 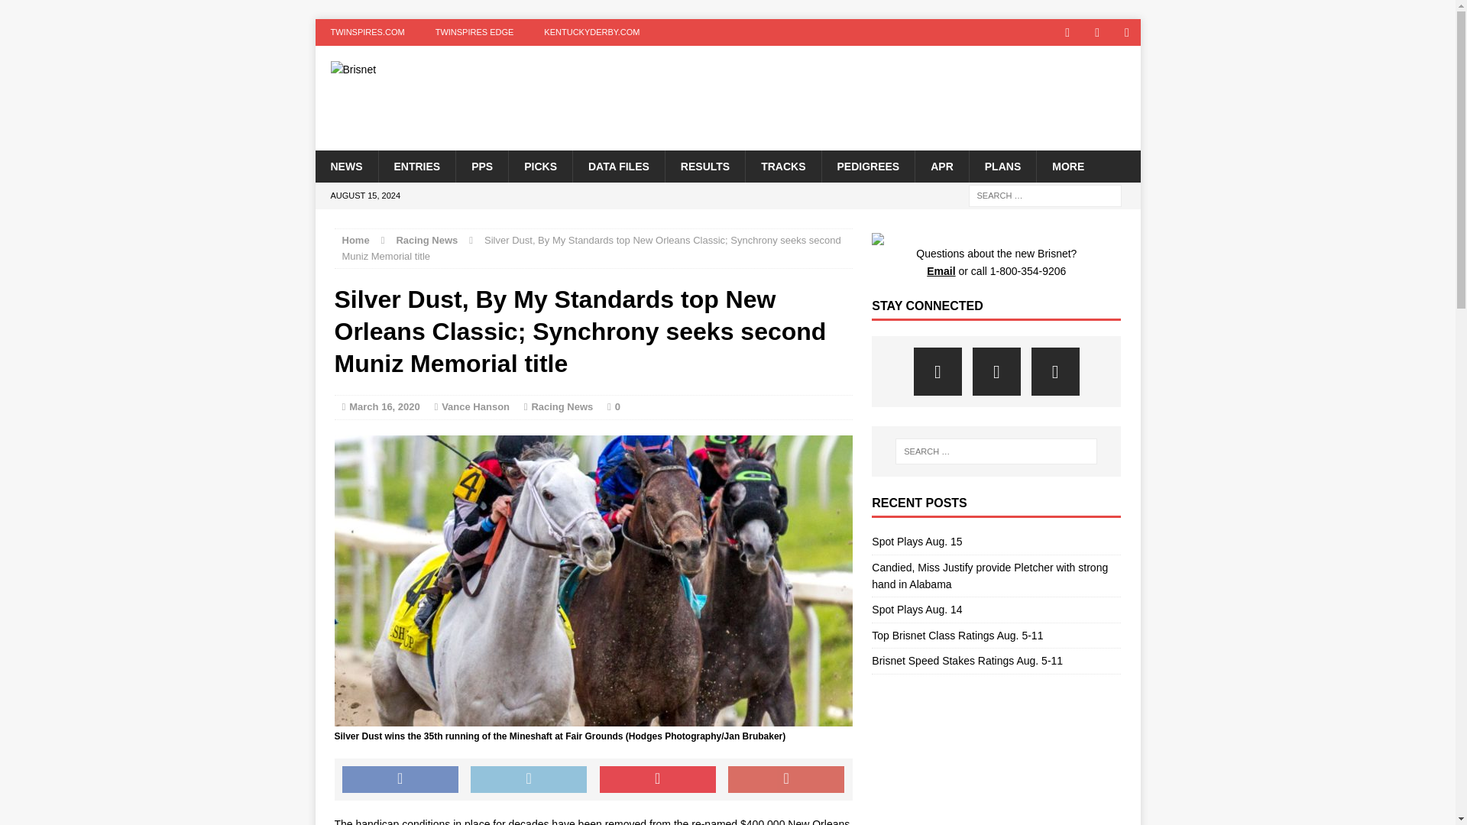 I want to click on DATA FILES, so click(x=617, y=165).